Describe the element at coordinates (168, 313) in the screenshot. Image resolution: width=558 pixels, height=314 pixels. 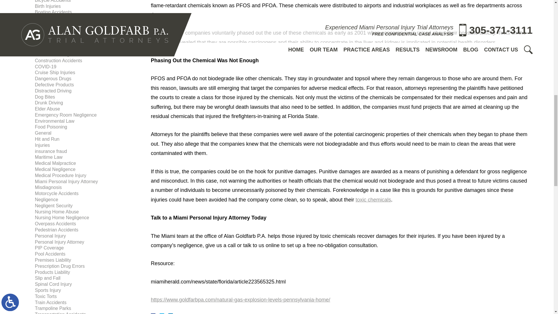
I see `LinkedIn` at that location.